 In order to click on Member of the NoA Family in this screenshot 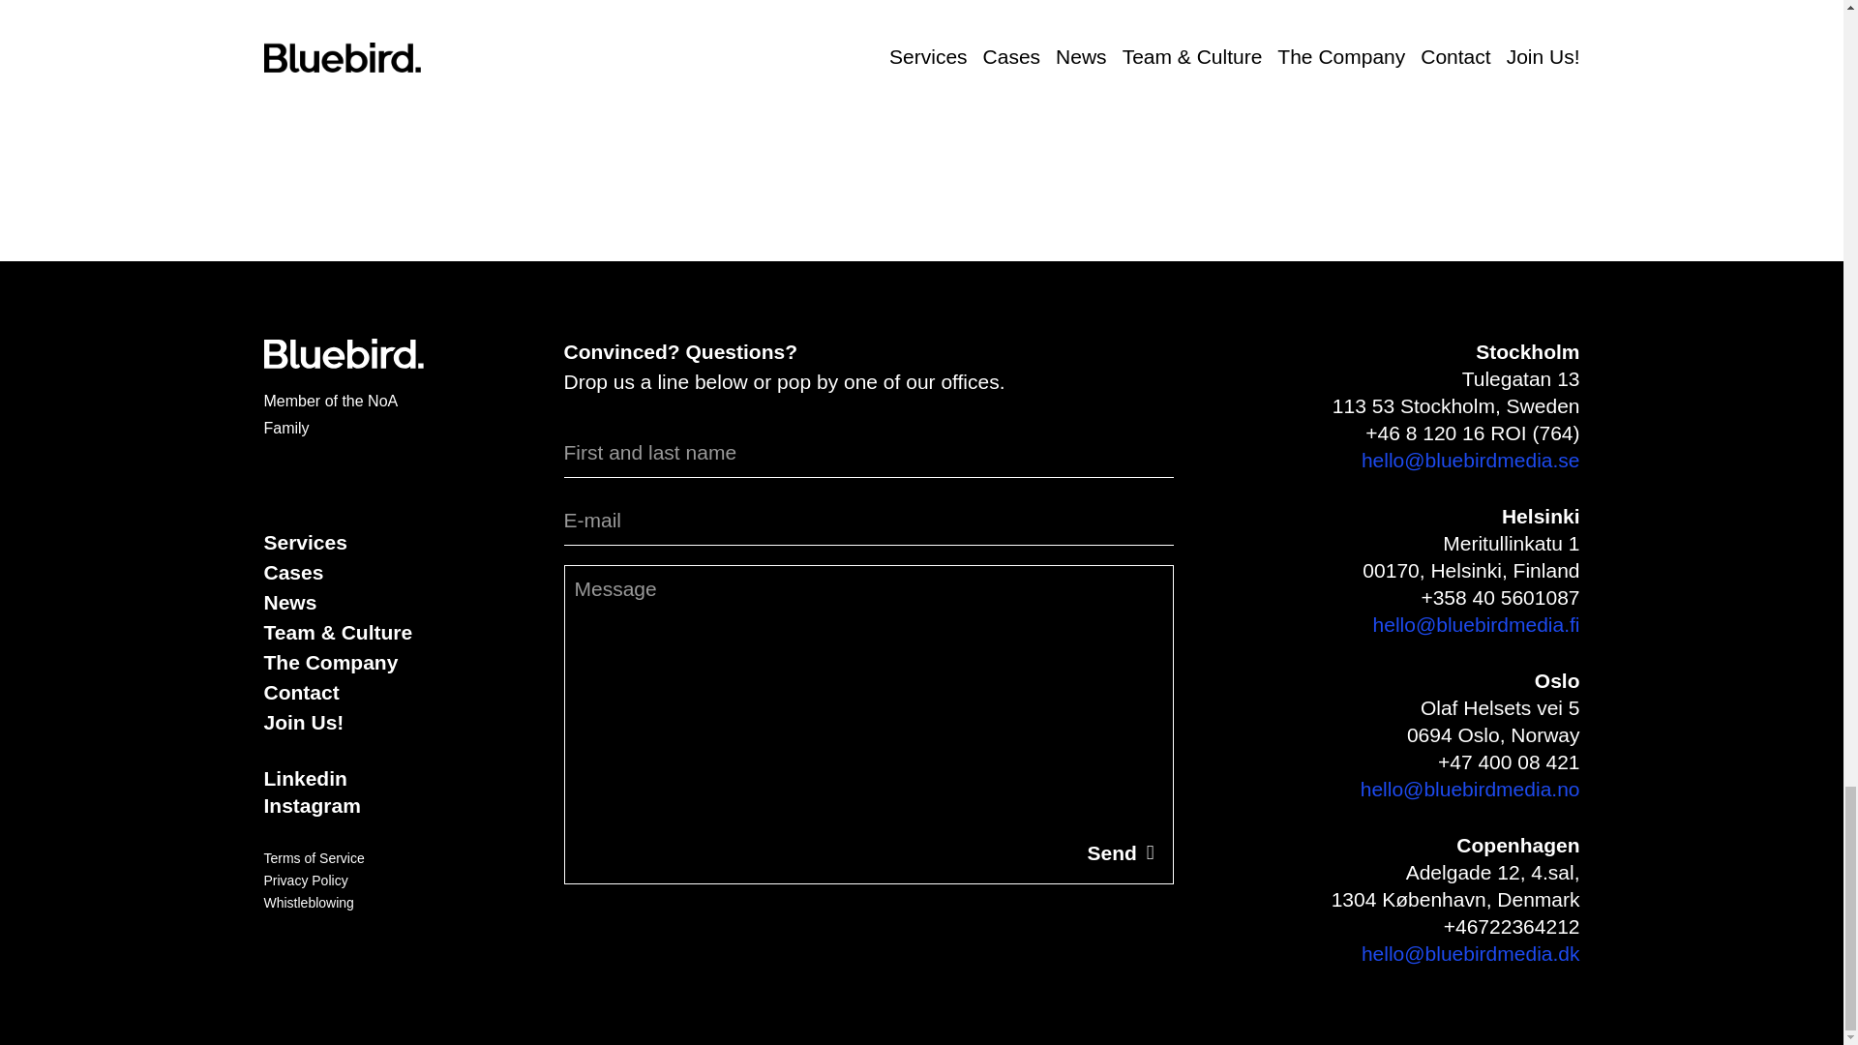, I will do `click(330, 414)`.